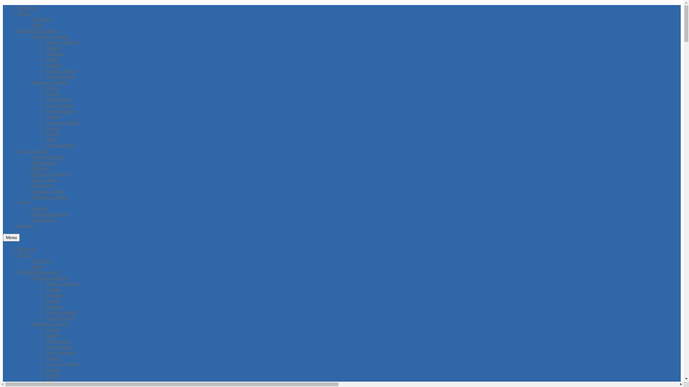  What do you see at coordinates (50, 37) in the screenshot?
I see `Dijelovi za bicikle` at bounding box center [50, 37].